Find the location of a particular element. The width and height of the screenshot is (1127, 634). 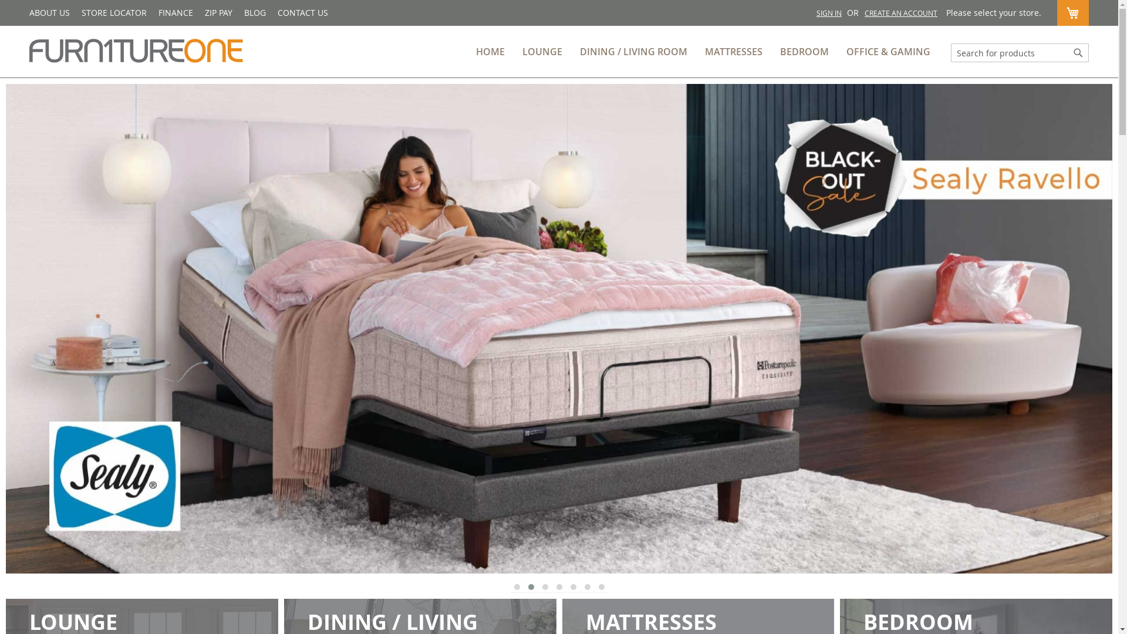

OFFICE & GAMING is located at coordinates (889, 52).